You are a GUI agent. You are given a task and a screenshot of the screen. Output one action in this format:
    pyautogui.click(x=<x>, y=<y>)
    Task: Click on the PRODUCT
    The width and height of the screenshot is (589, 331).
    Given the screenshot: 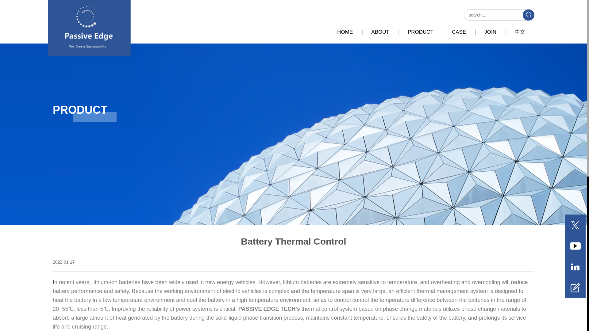 What is the action you would take?
    pyautogui.click(x=420, y=32)
    